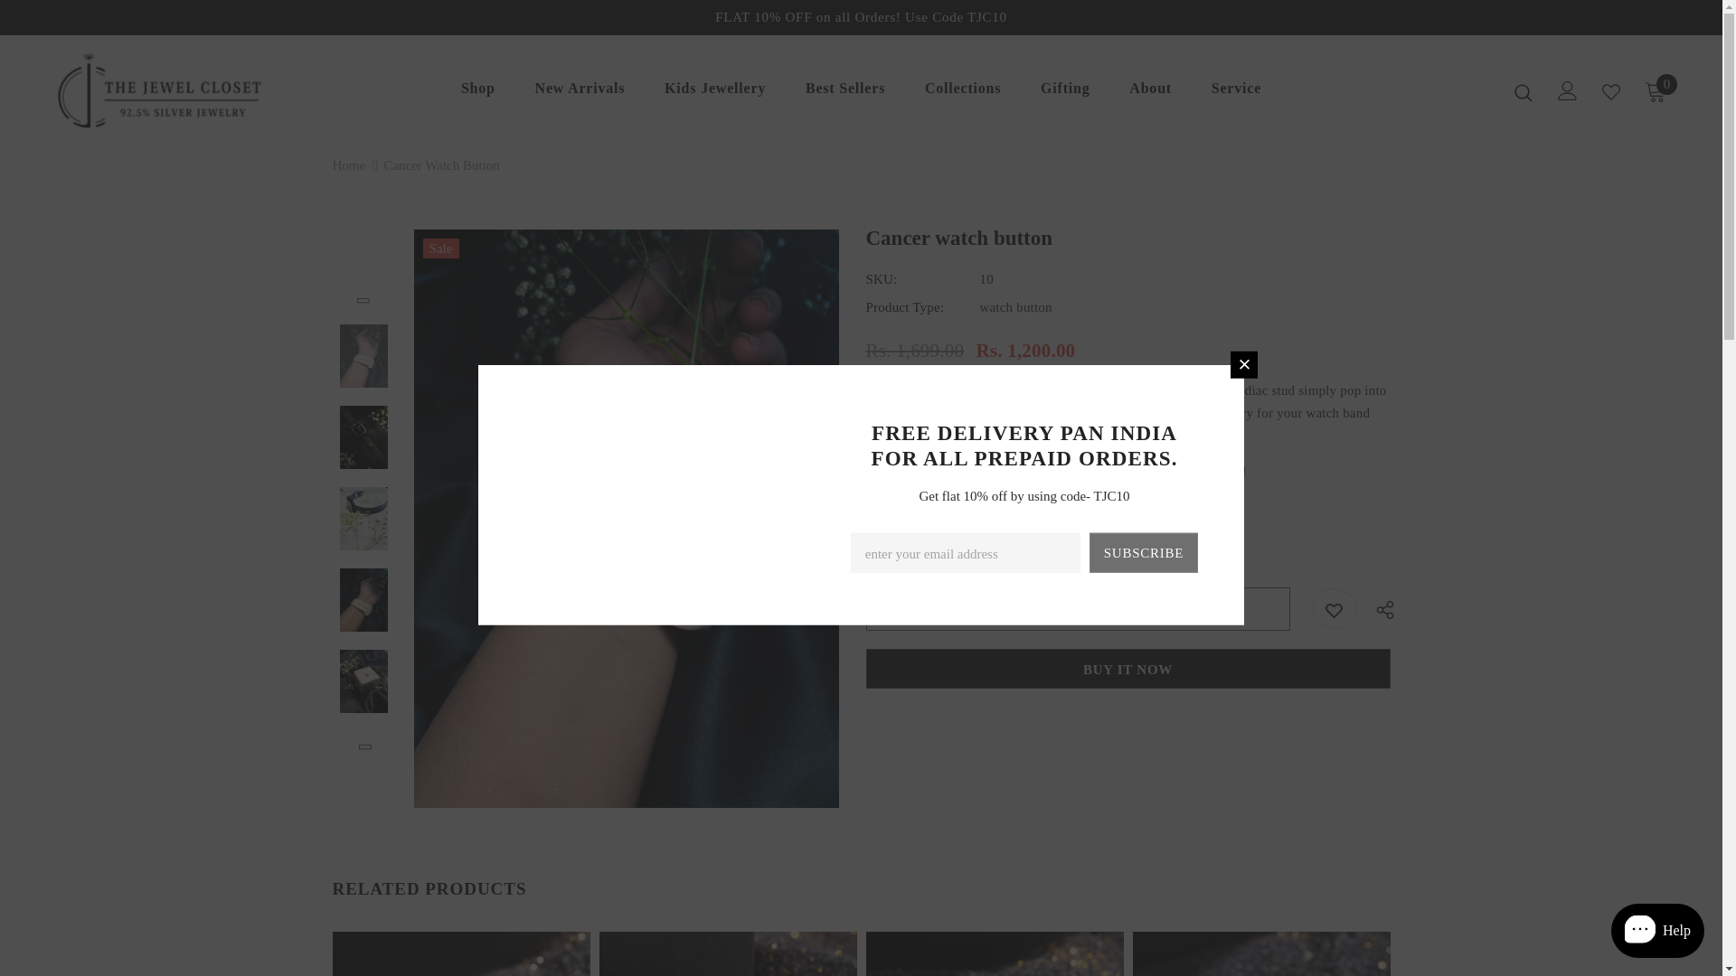  I want to click on Kids Jewellery, so click(714, 92).